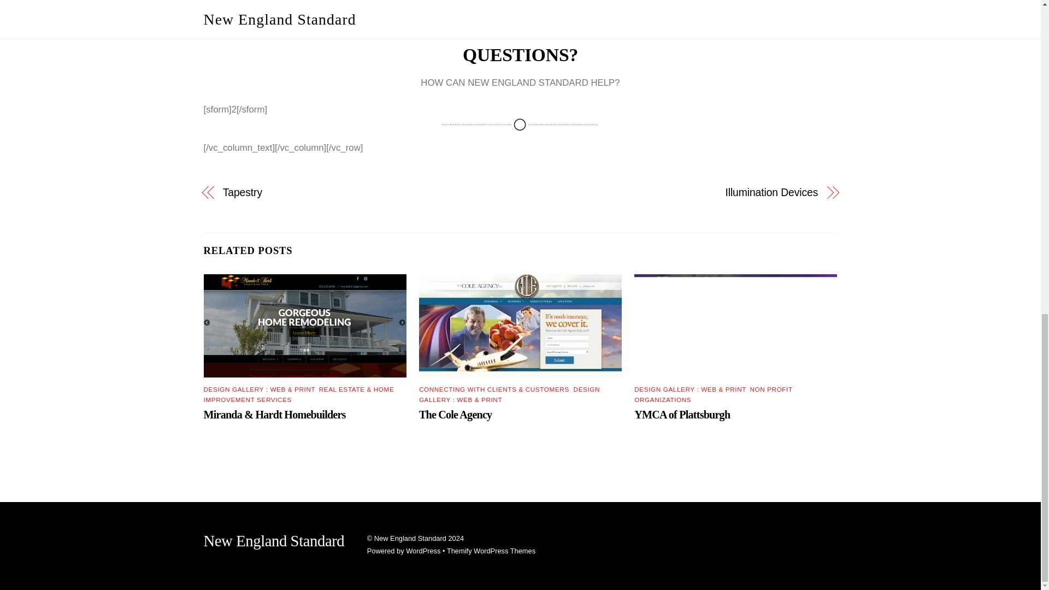 This screenshot has height=590, width=1049. I want to click on Themify WordPress Themes, so click(491, 551).